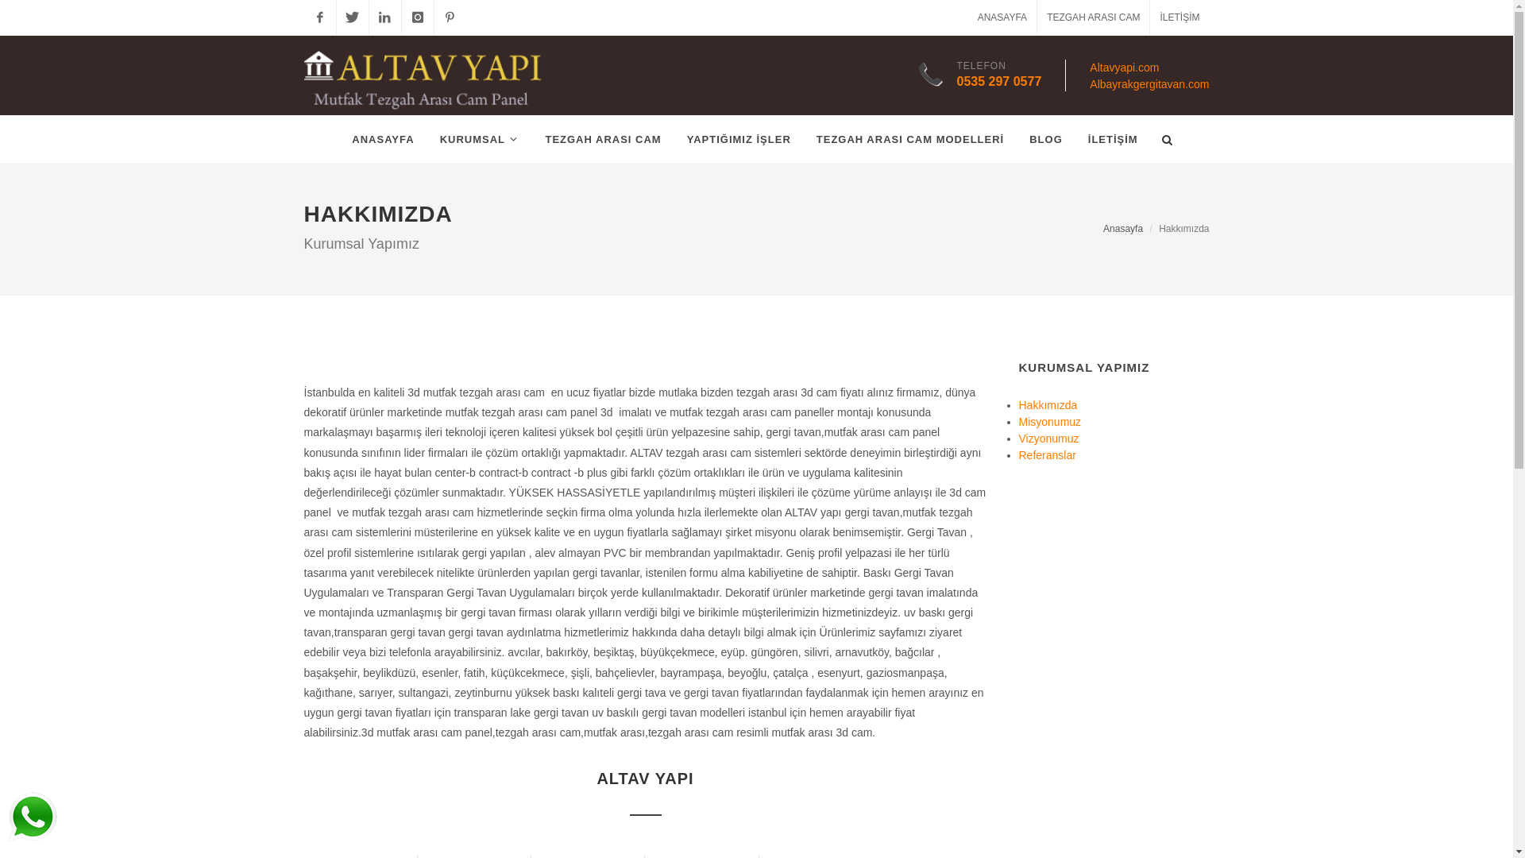 The image size is (1525, 858). Describe the element at coordinates (1125, 68) in the screenshot. I see `Altavyapi.com` at that location.